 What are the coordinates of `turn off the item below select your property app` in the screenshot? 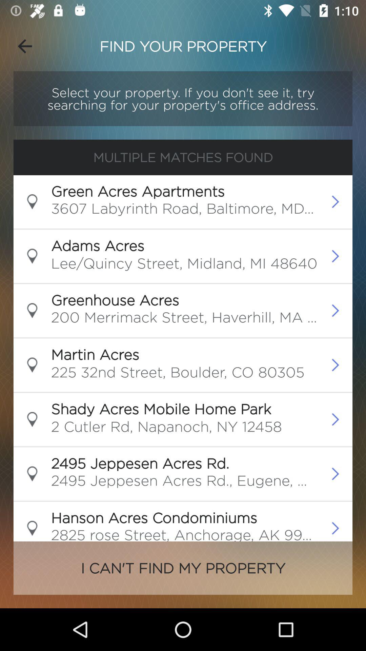 It's located at (183, 157).